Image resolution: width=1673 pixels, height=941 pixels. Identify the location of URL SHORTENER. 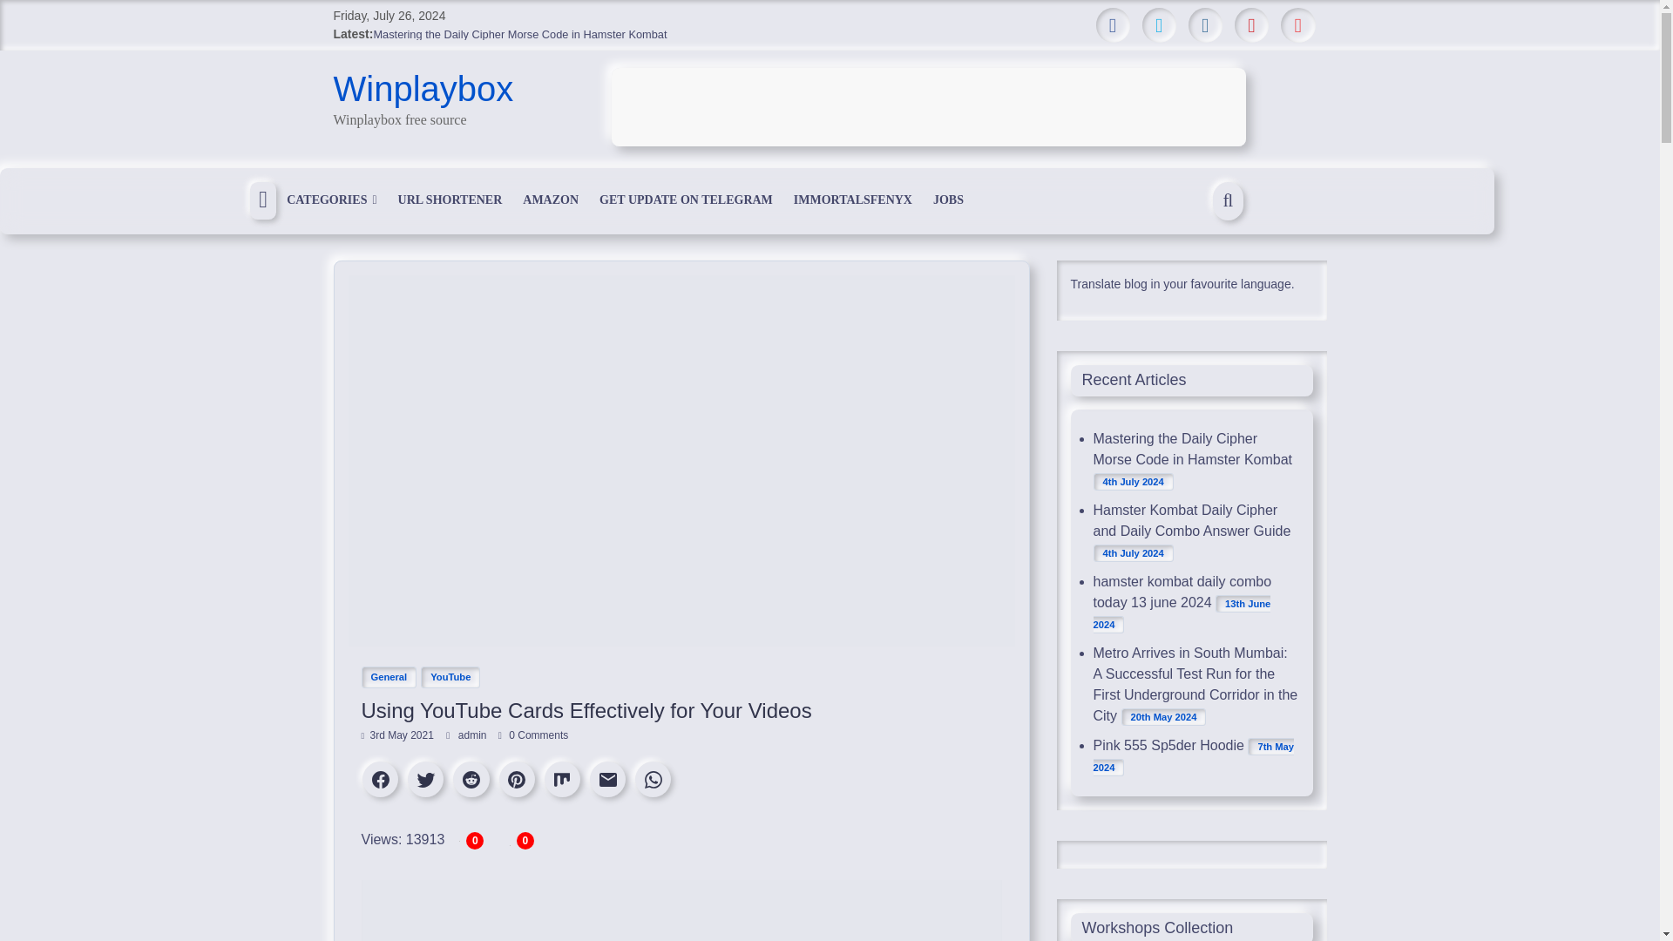
(450, 200).